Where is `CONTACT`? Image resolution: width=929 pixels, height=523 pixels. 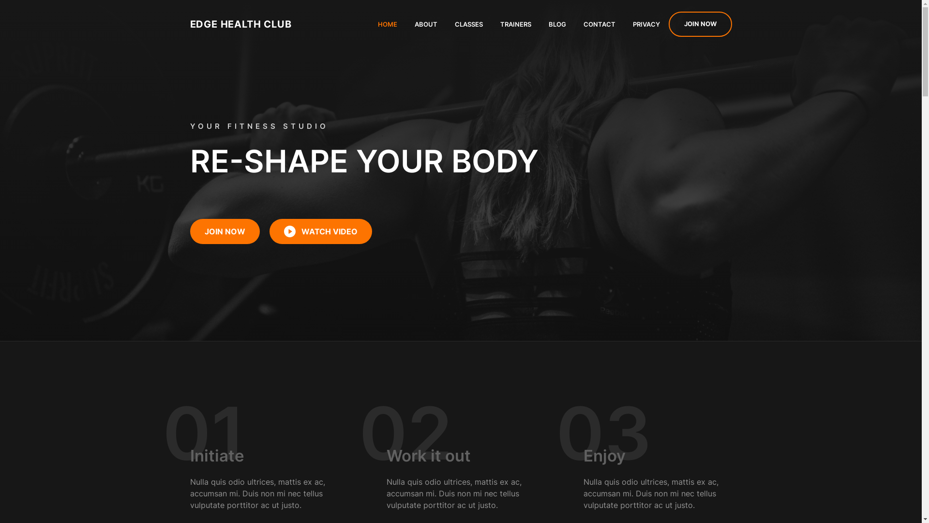
CONTACT is located at coordinates (599, 24).